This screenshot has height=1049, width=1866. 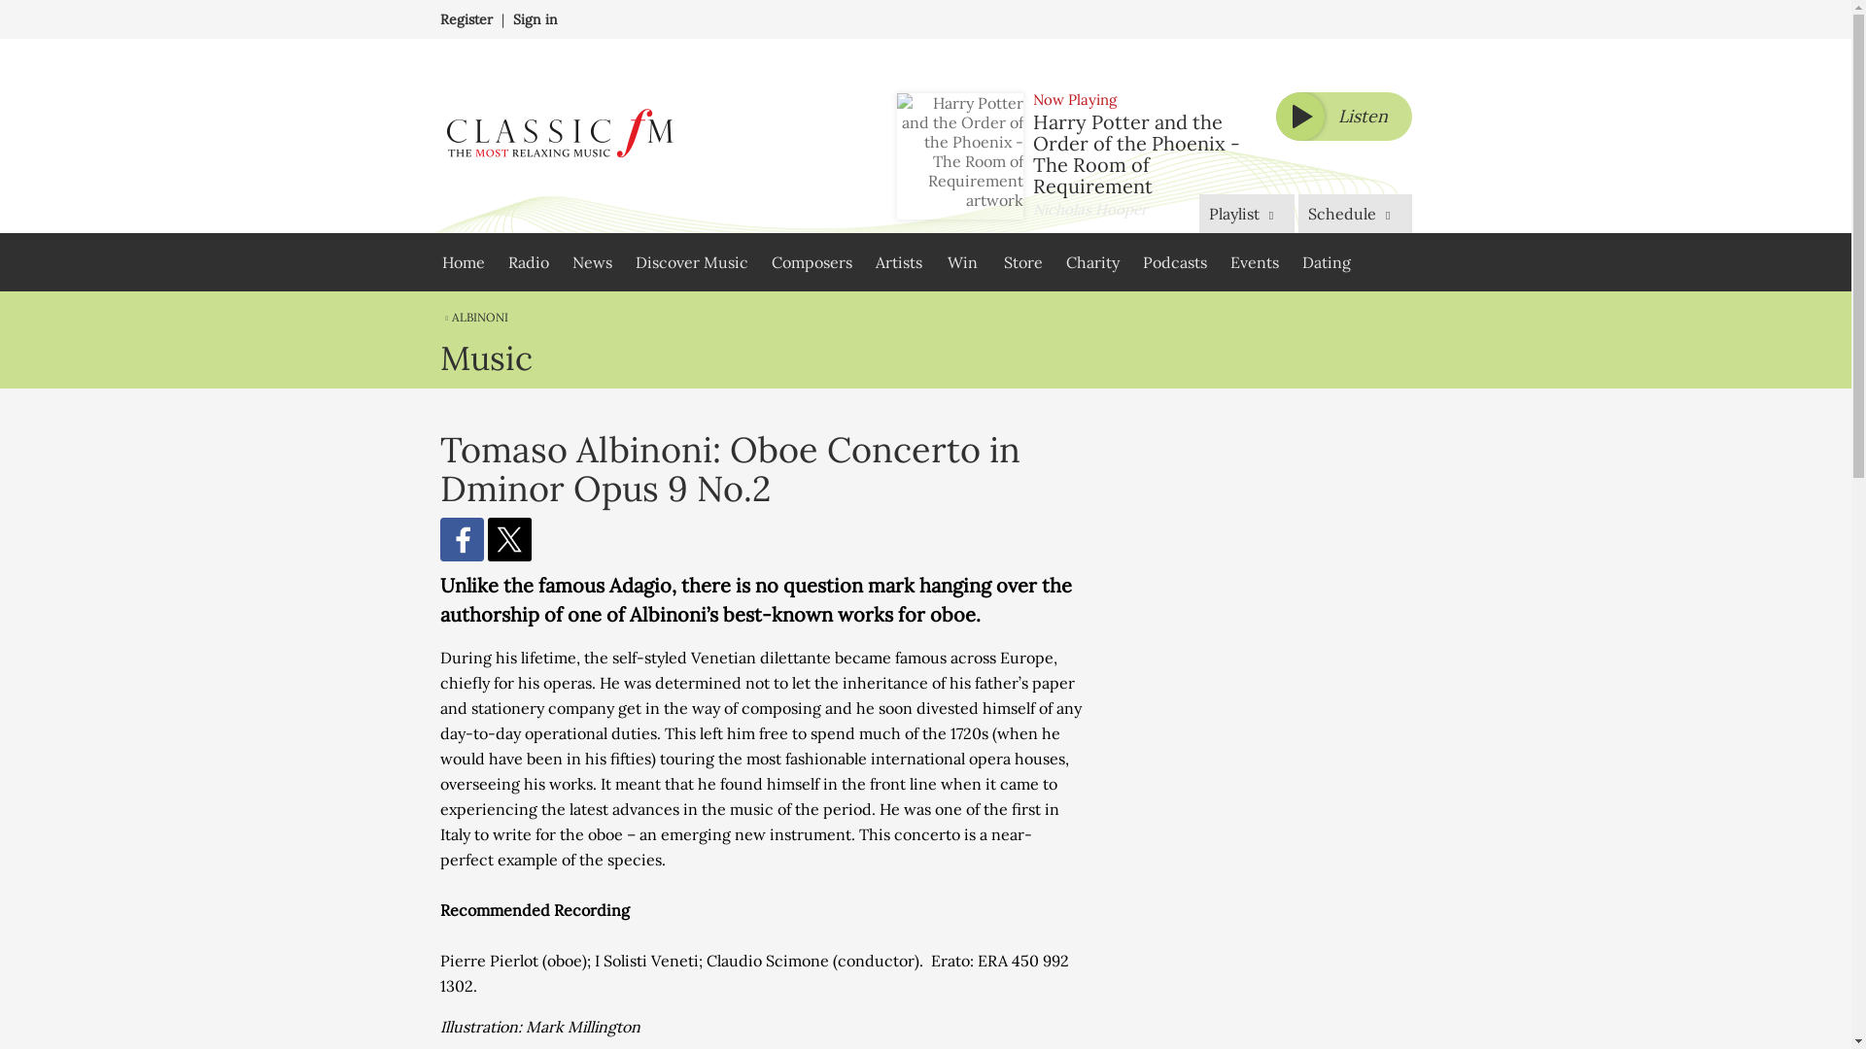 What do you see at coordinates (1174, 262) in the screenshot?
I see `Podcasts` at bounding box center [1174, 262].